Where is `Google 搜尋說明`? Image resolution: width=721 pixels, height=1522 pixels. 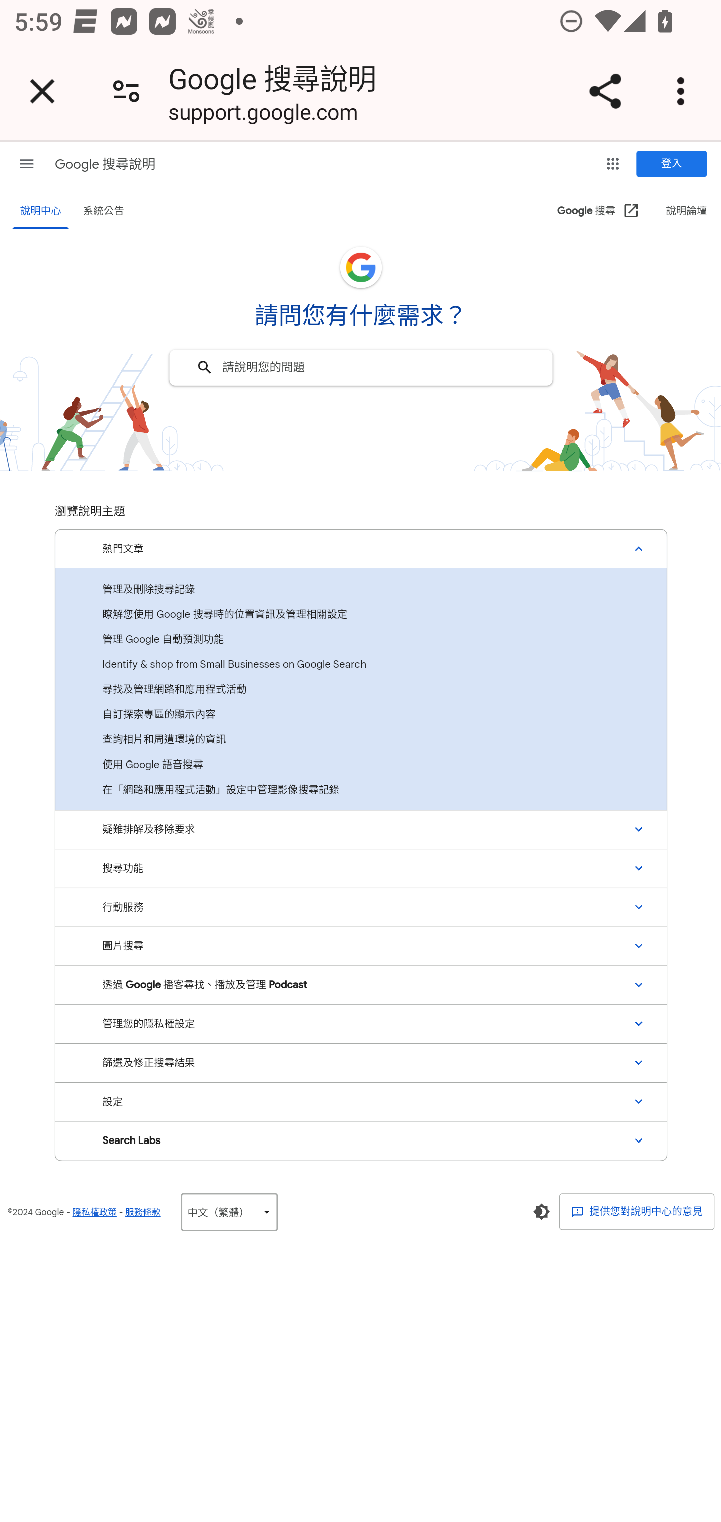
Google 搜尋說明 is located at coordinates (104, 164).